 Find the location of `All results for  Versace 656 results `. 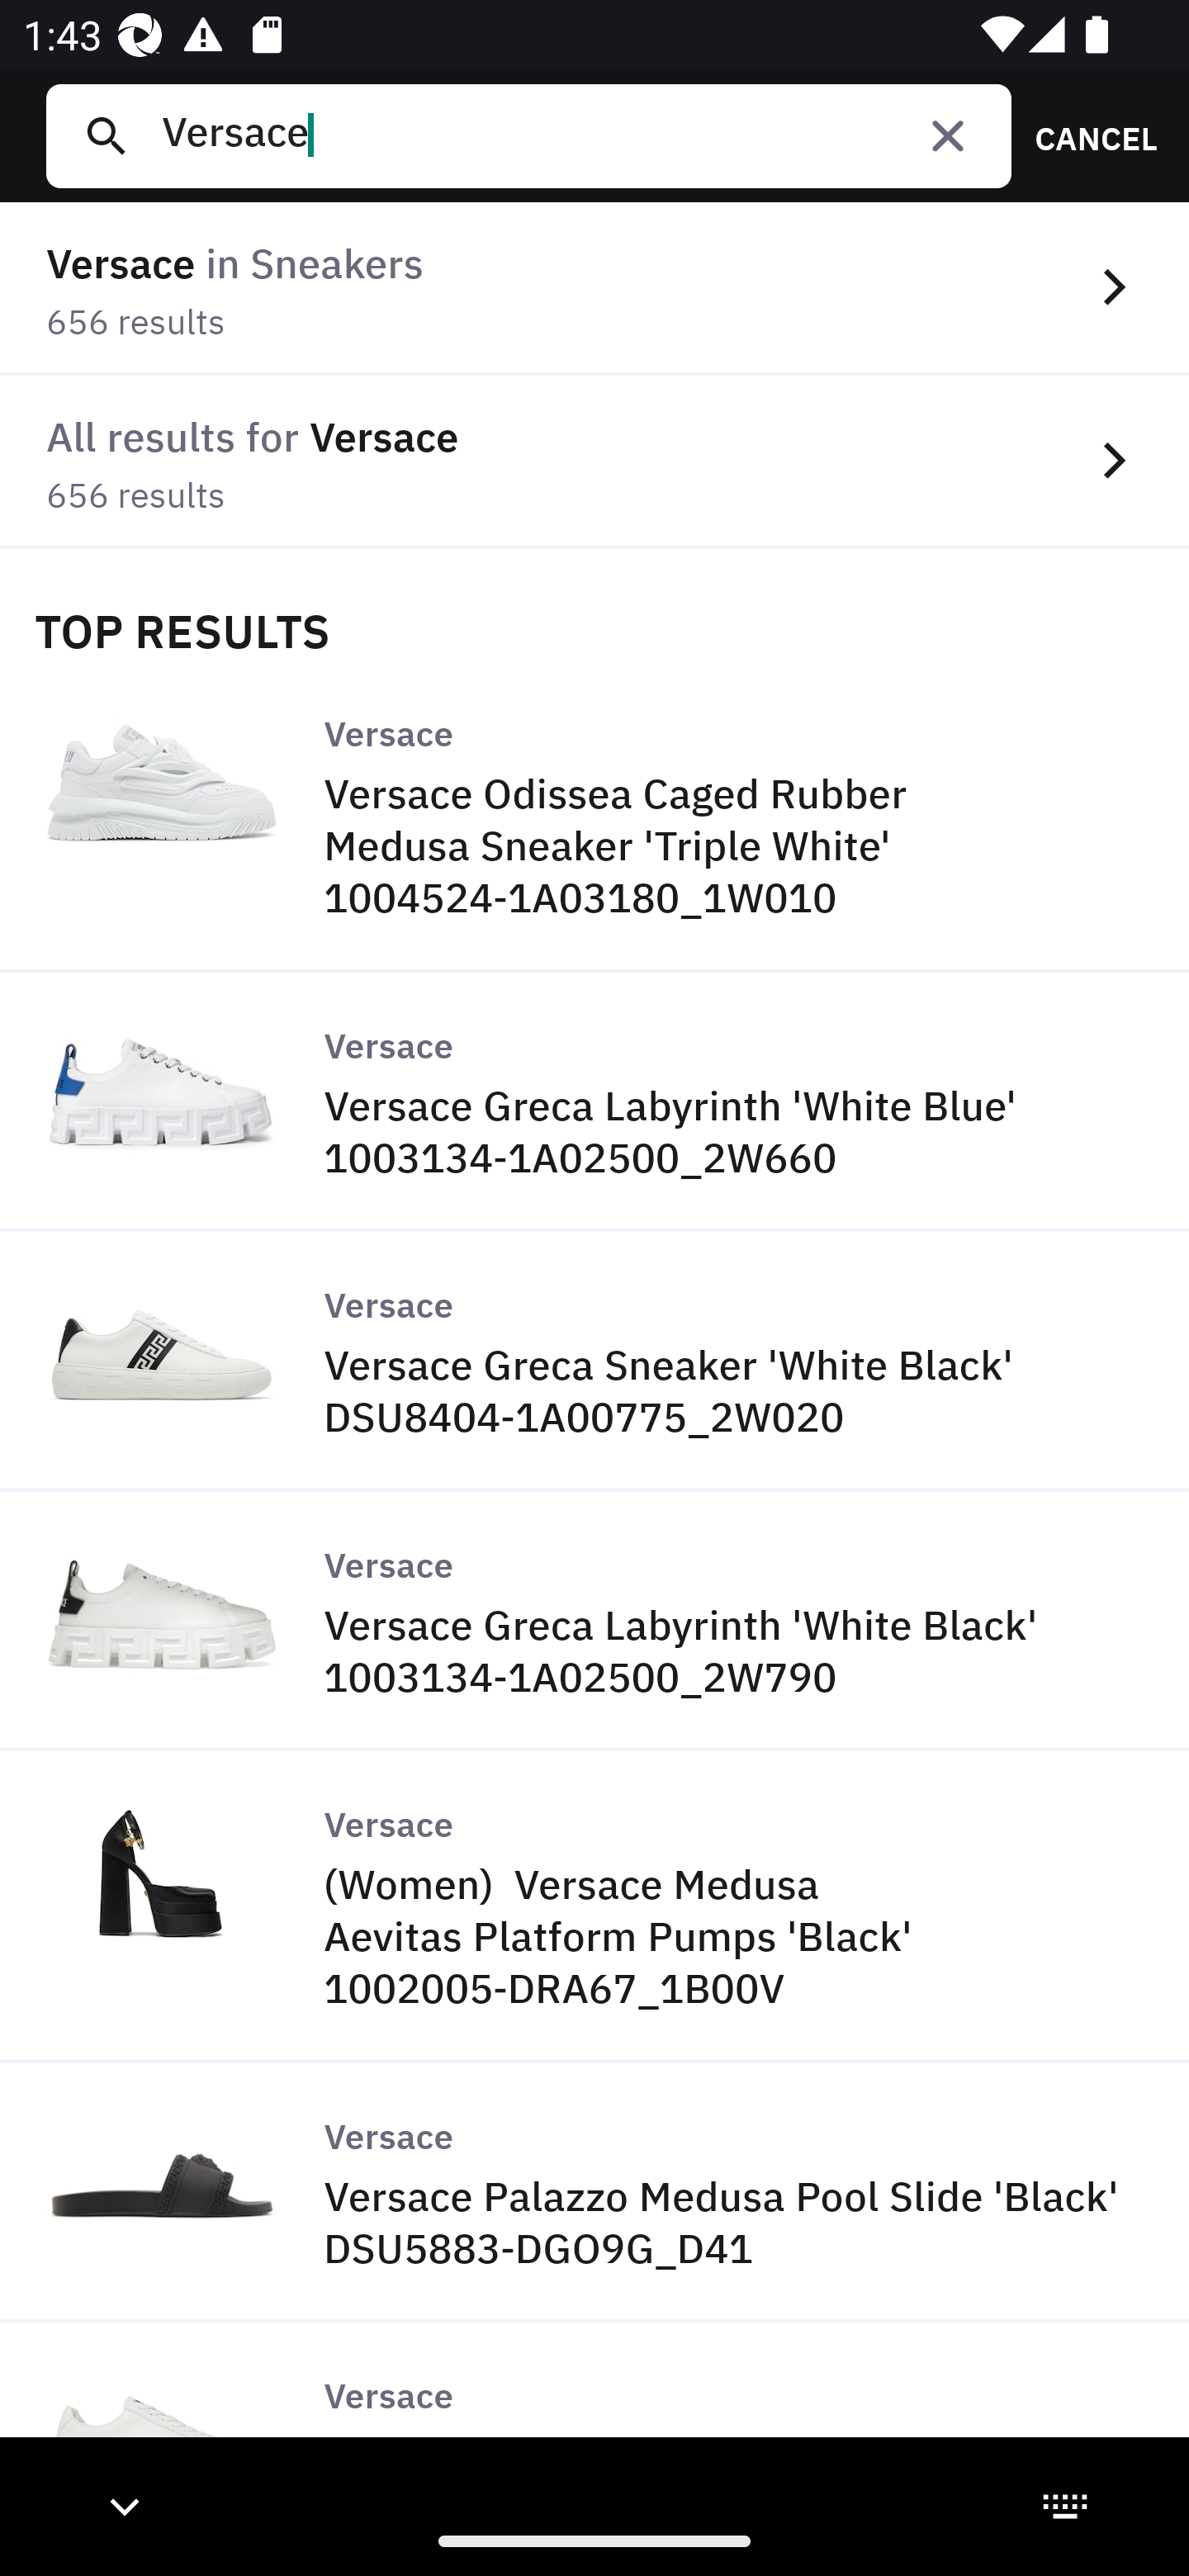

All results for  Versace 656 results  is located at coordinates (594, 462).